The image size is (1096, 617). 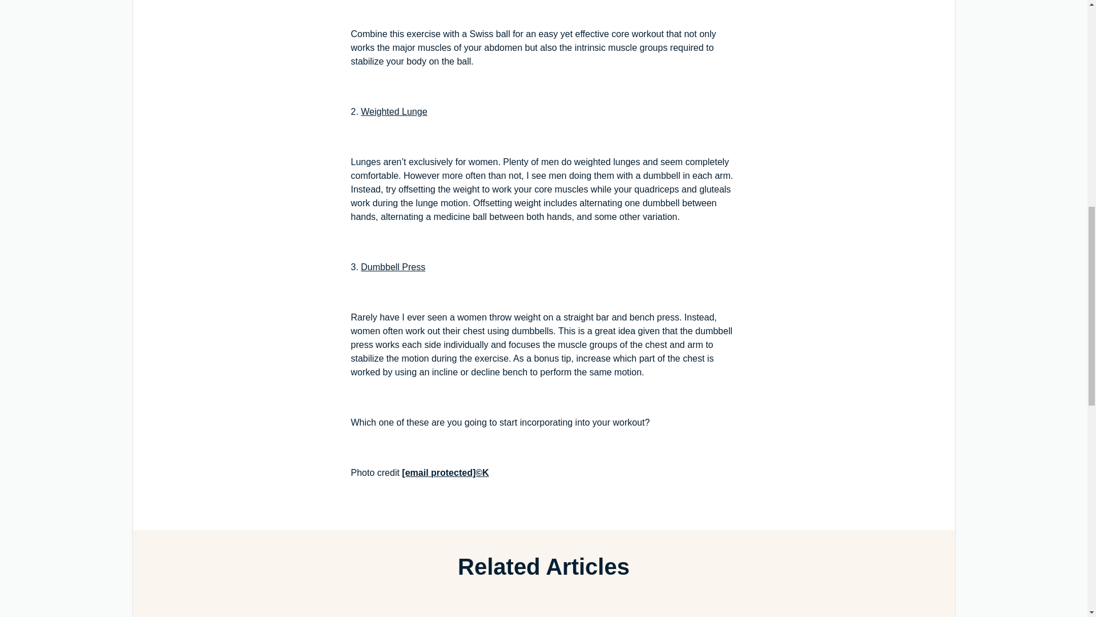 What do you see at coordinates (393, 267) in the screenshot?
I see `Dumbbell Press` at bounding box center [393, 267].